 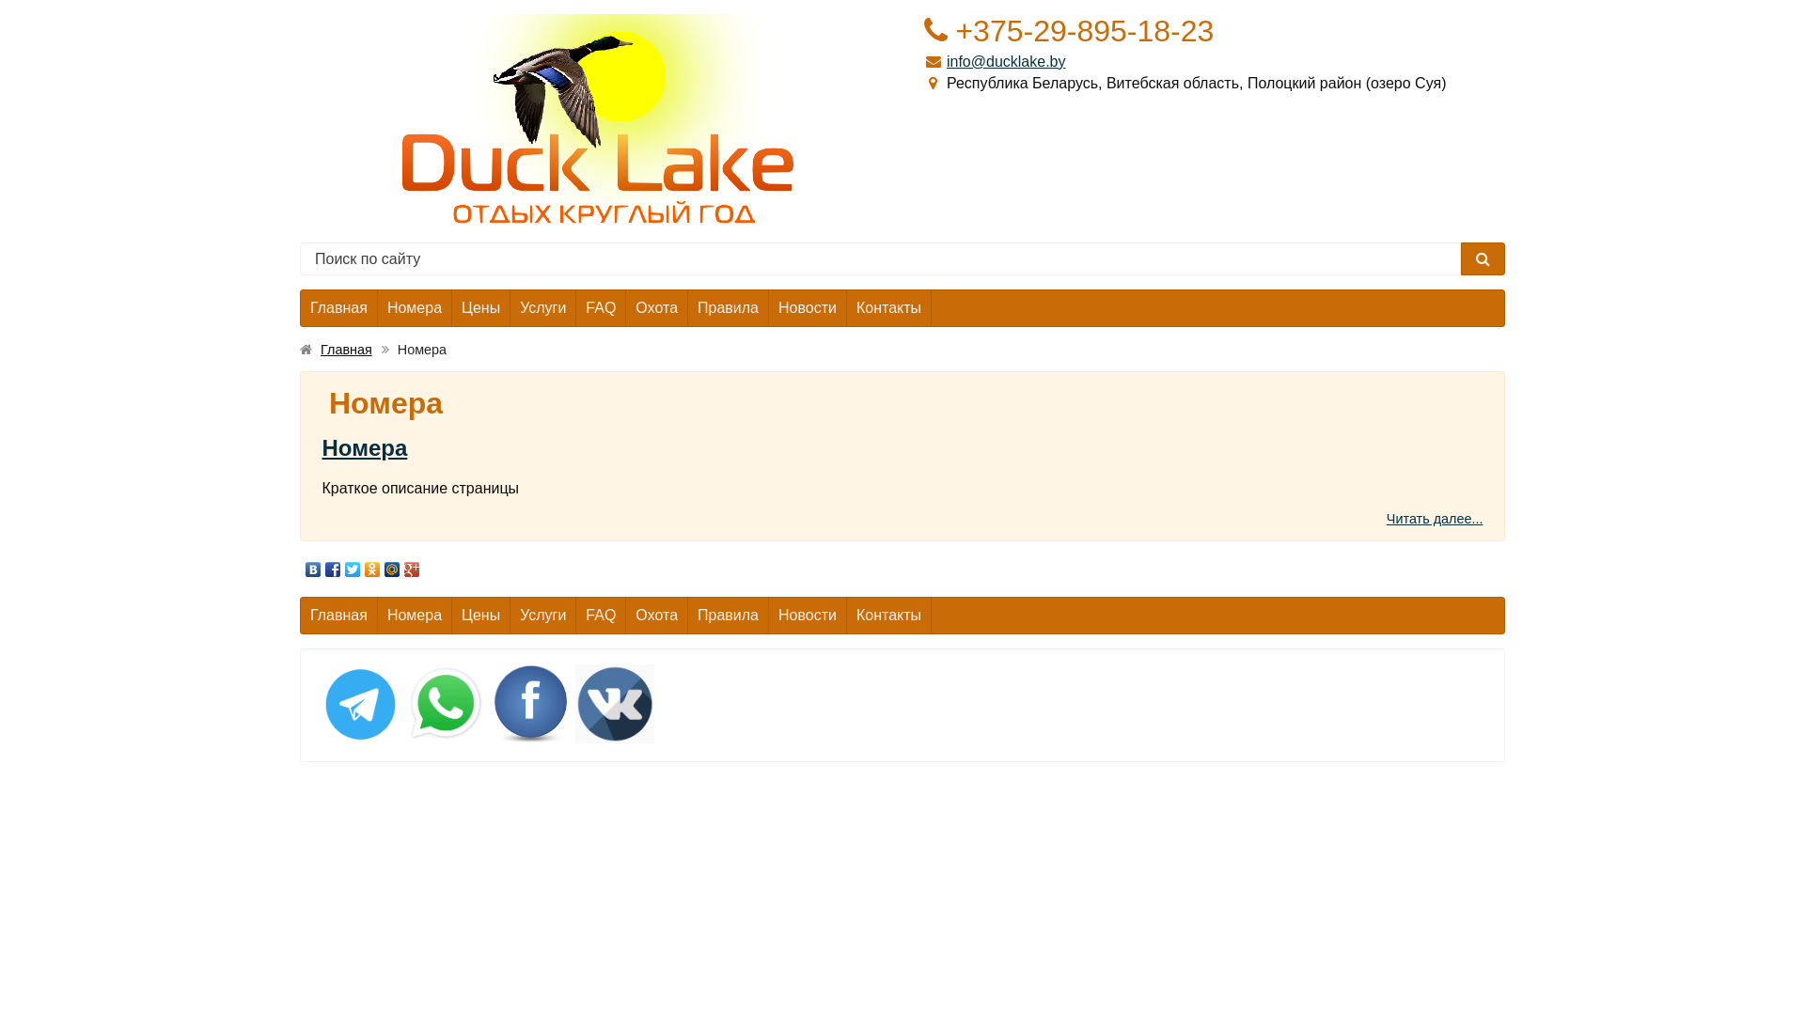 What do you see at coordinates (412, 570) in the screenshot?
I see `Google Plus` at bounding box center [412, 570].